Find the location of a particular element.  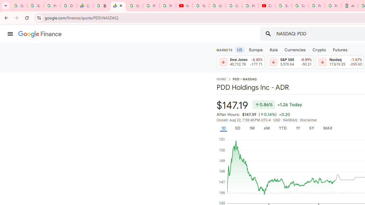

6M is located at coordinates (266, 128).